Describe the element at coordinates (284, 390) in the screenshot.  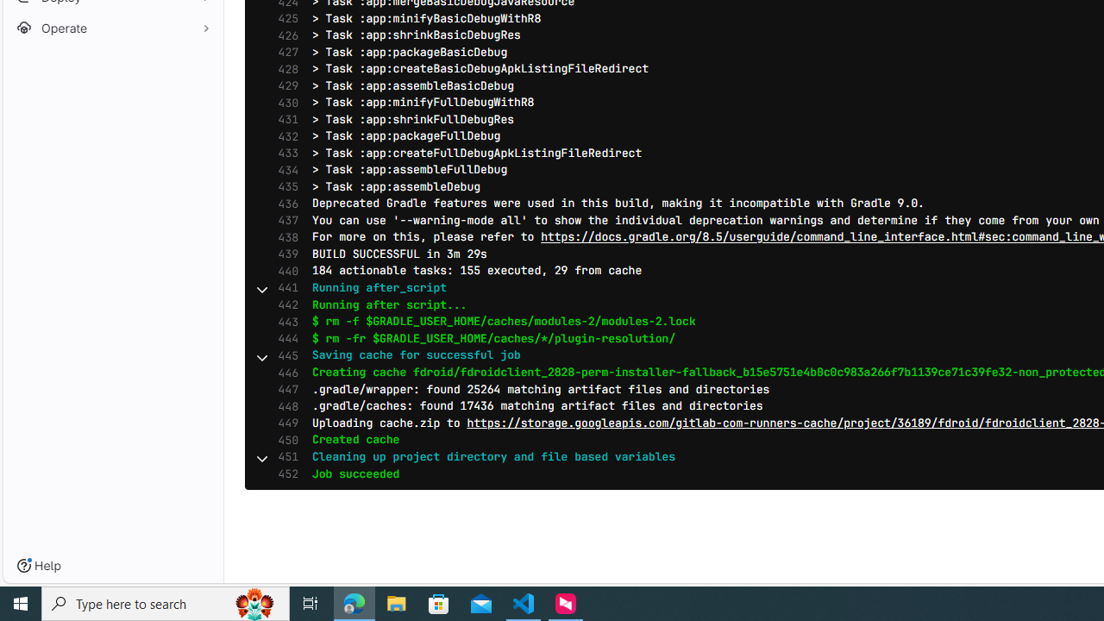
I see `447` at that location.